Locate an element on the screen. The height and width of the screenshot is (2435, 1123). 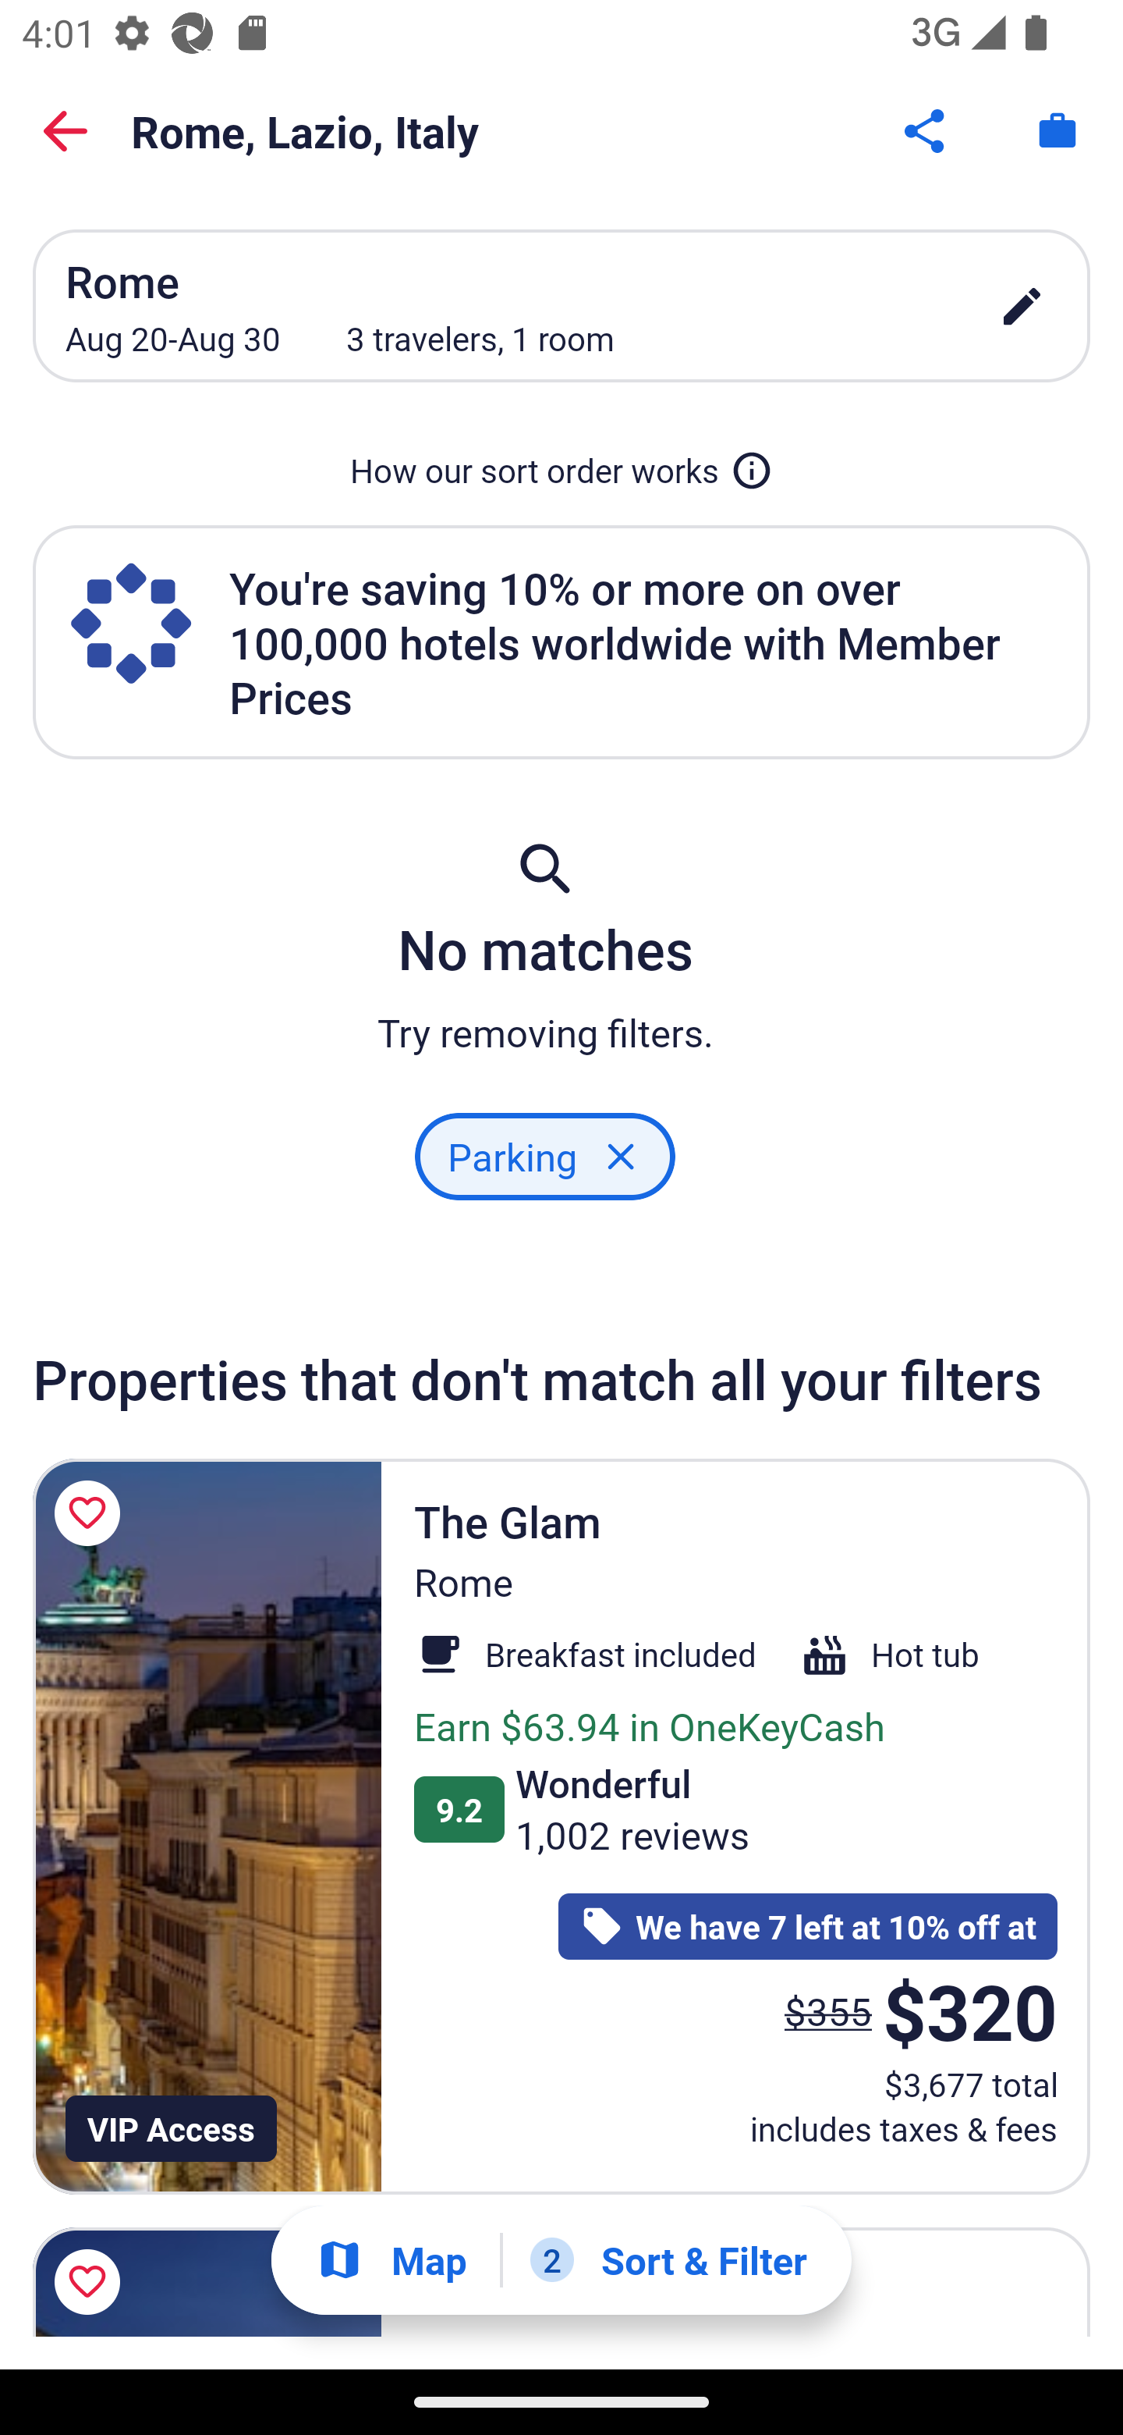
Show map Map Show map Button is located at coordinates (391, 2260).